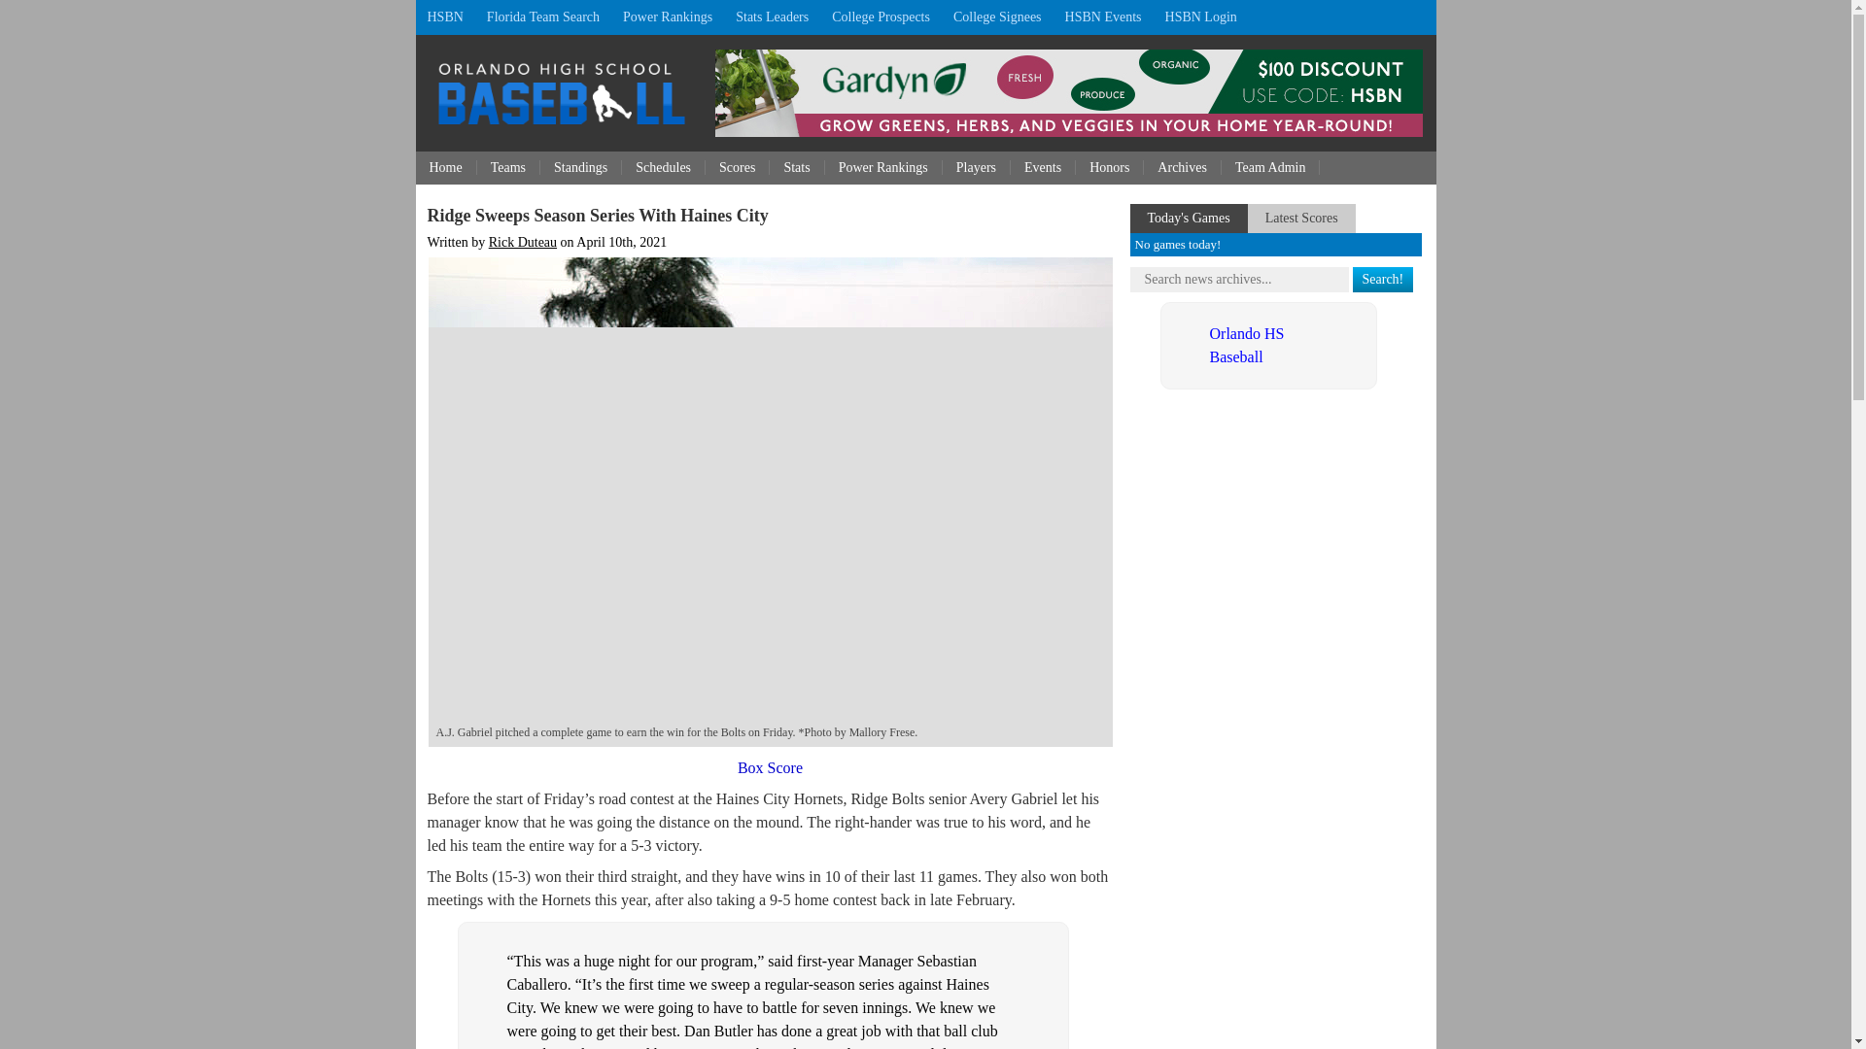 This screenshot has width=1866, height=1049. Describe the element at coordinates (1103, 17) in the screenshot. I see `HSBN Events` at that location.